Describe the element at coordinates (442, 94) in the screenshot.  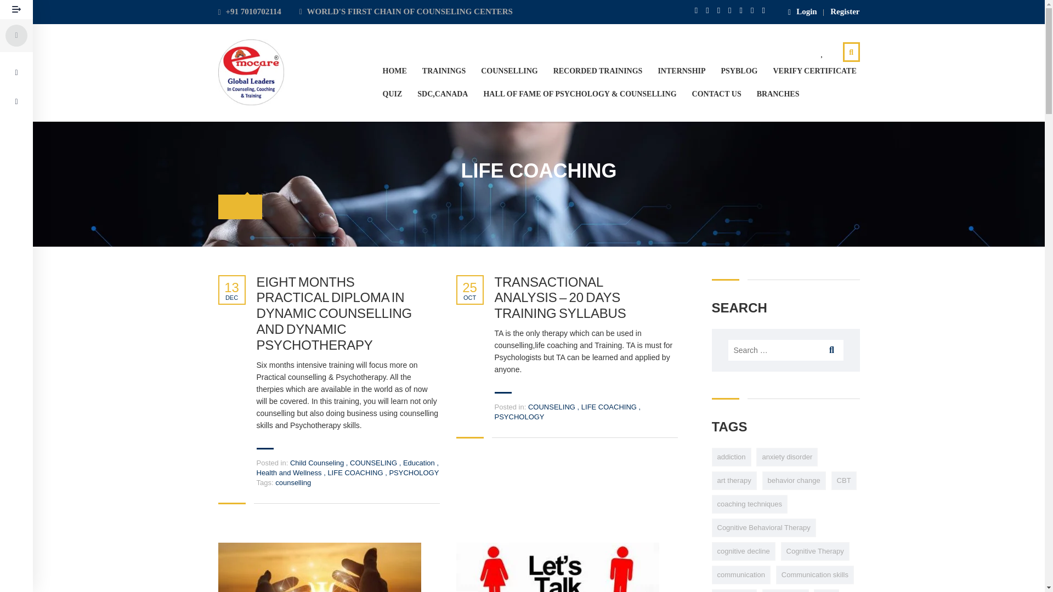
I see `SDC,CANADA` at that location.